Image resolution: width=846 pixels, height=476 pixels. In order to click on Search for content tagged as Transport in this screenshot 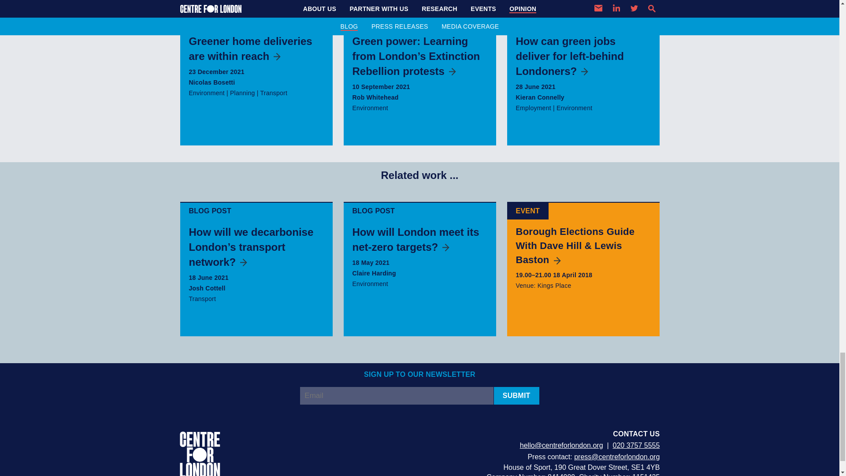, I will do `click(273, 93)`.